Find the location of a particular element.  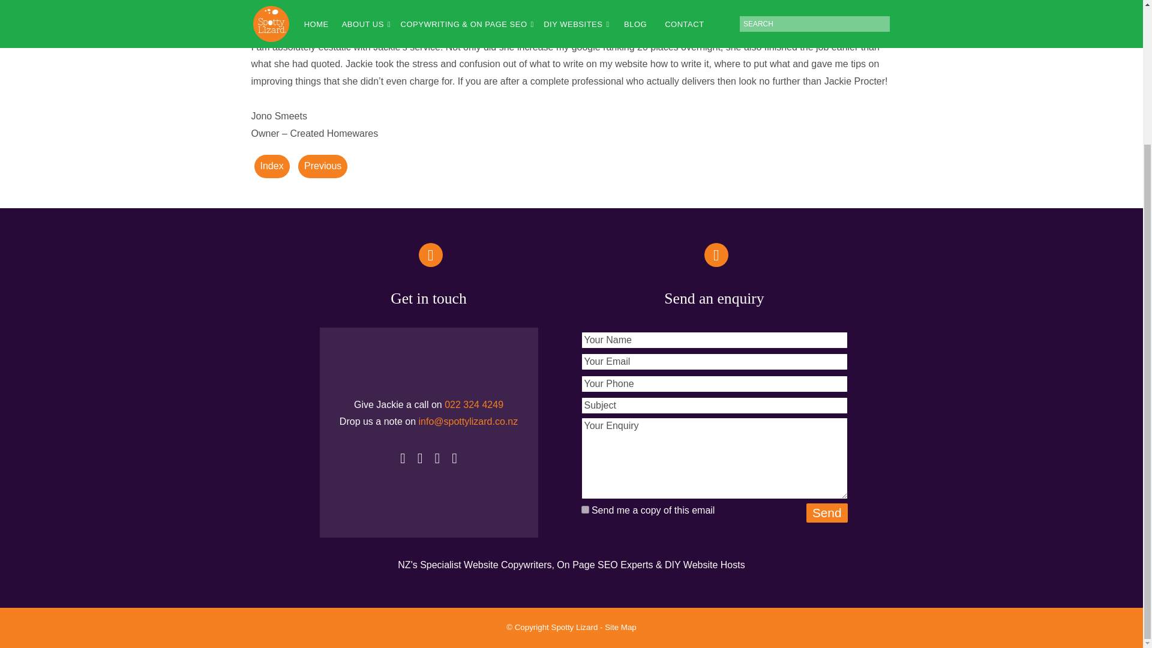

Send is located at coordinates (827, 512).